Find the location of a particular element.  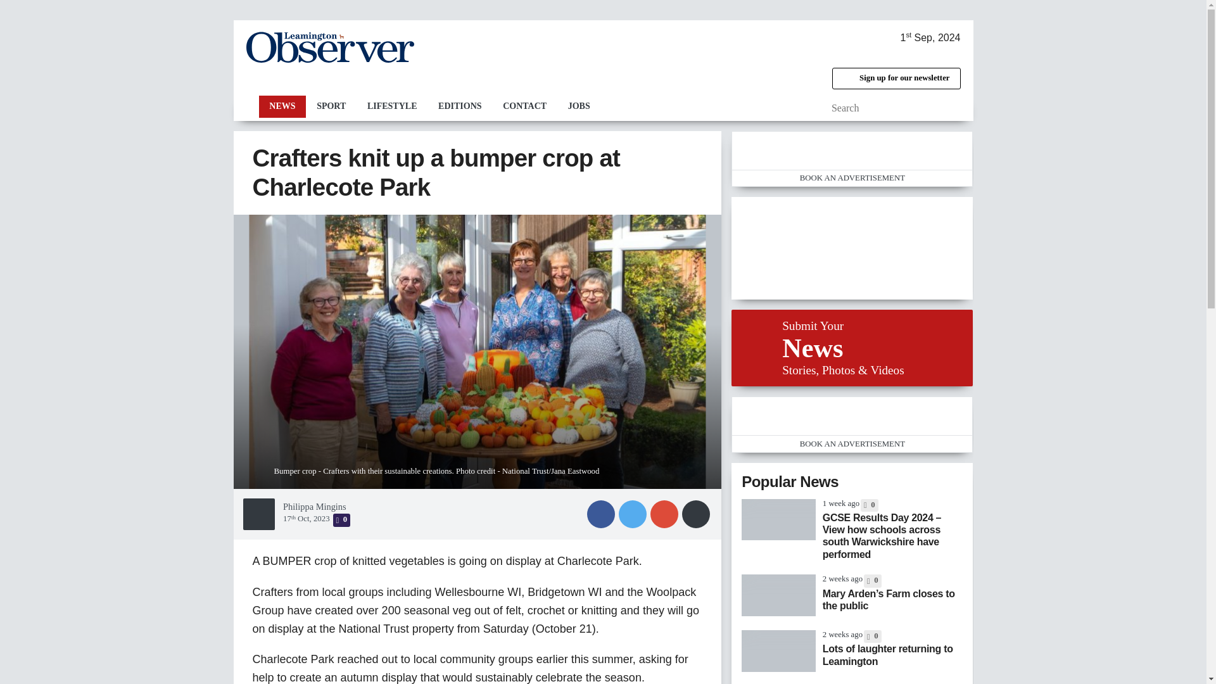

JOBS is located at coordinates (579, 106).